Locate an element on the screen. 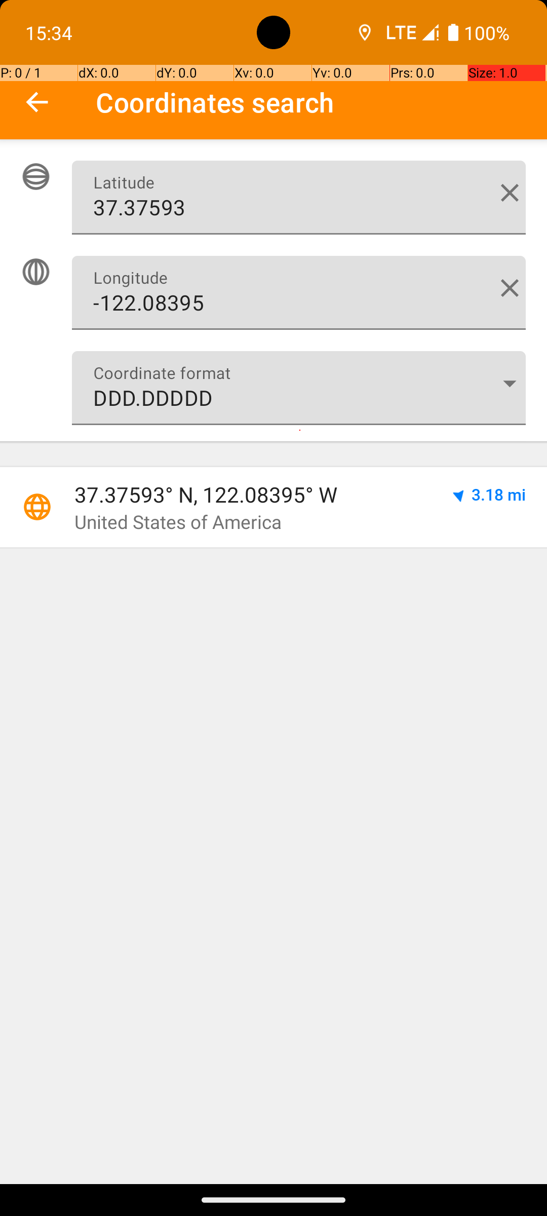 The image size is (547, 1216). Coordinate format is located at coordinates (510, 383).